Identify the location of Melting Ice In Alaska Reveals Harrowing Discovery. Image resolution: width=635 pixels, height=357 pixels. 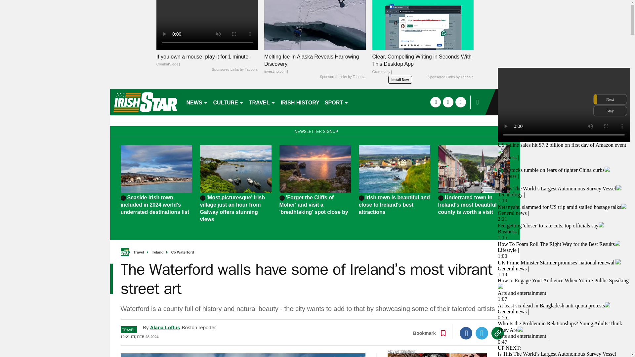
(315, 64).